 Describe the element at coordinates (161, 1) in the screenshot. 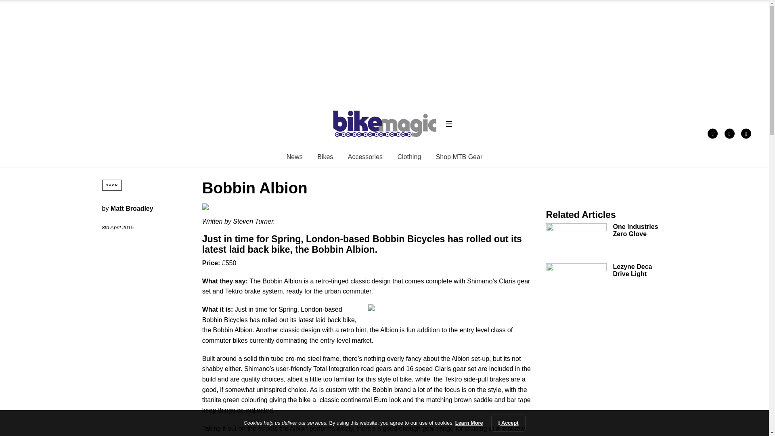

I see `Find us on Instagram` at that location.